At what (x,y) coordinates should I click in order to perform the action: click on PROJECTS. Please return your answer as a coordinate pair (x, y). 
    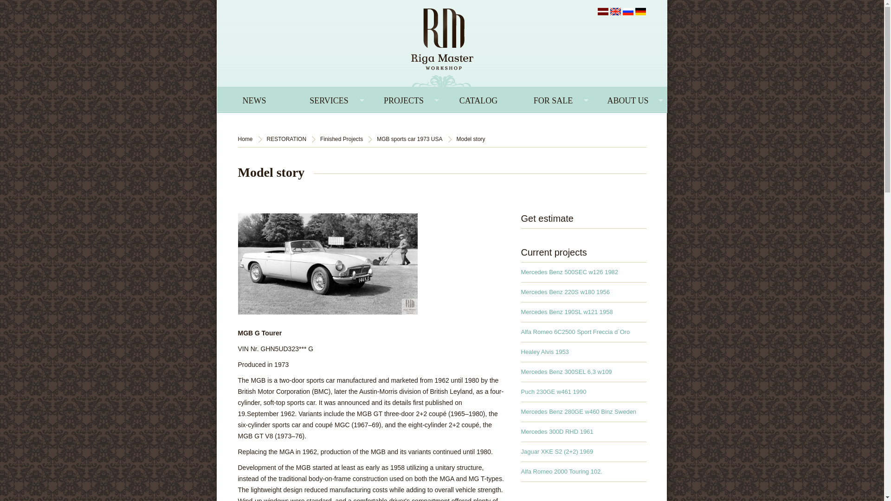
    Looking at the image, I should click on (404, 99).